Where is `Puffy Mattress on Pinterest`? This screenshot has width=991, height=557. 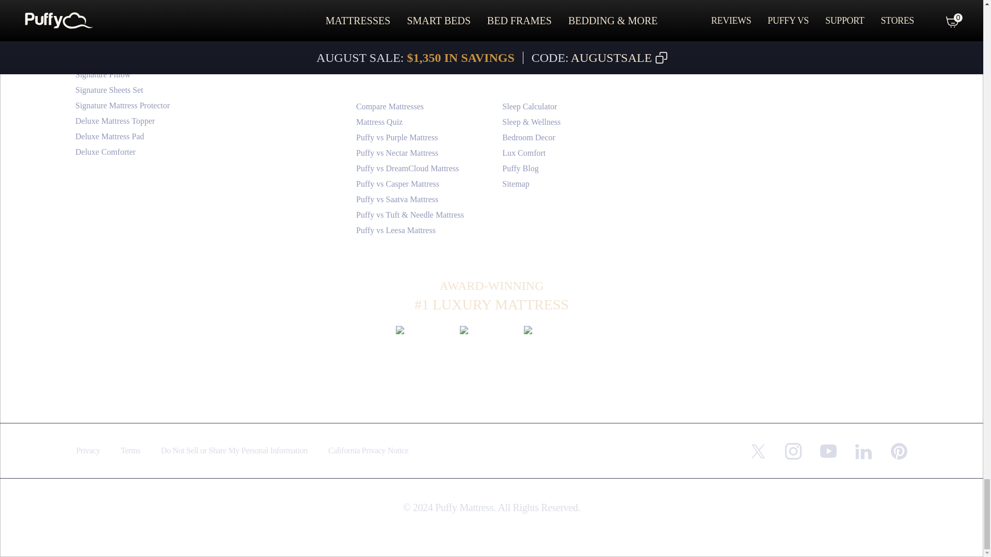
Puffy Mattress on Pinterest is located at coordinates (899, 451).